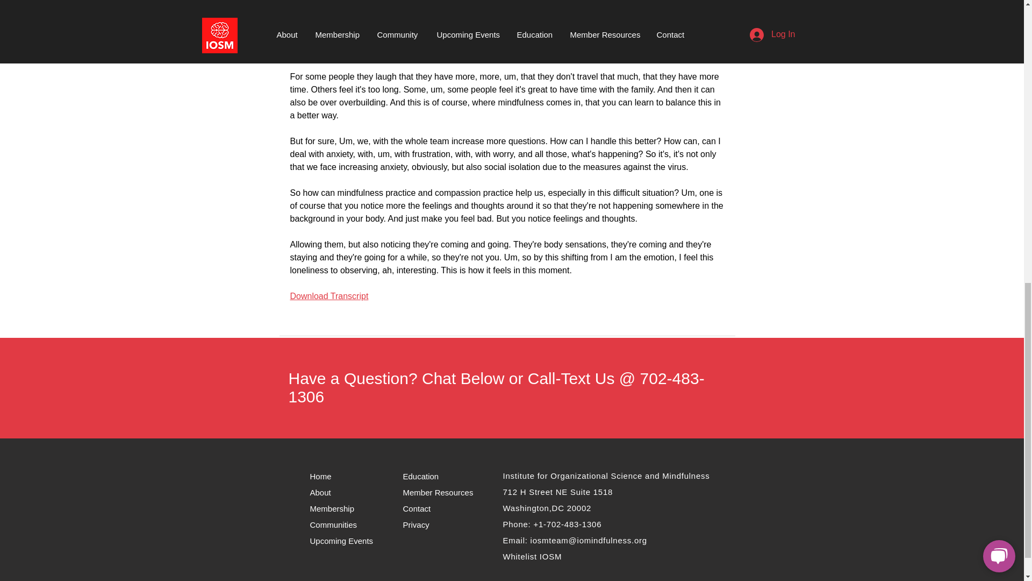 Image resolution: width=1032 pixels, height=581 pixels. I want to click on Home, so click(325, 476).